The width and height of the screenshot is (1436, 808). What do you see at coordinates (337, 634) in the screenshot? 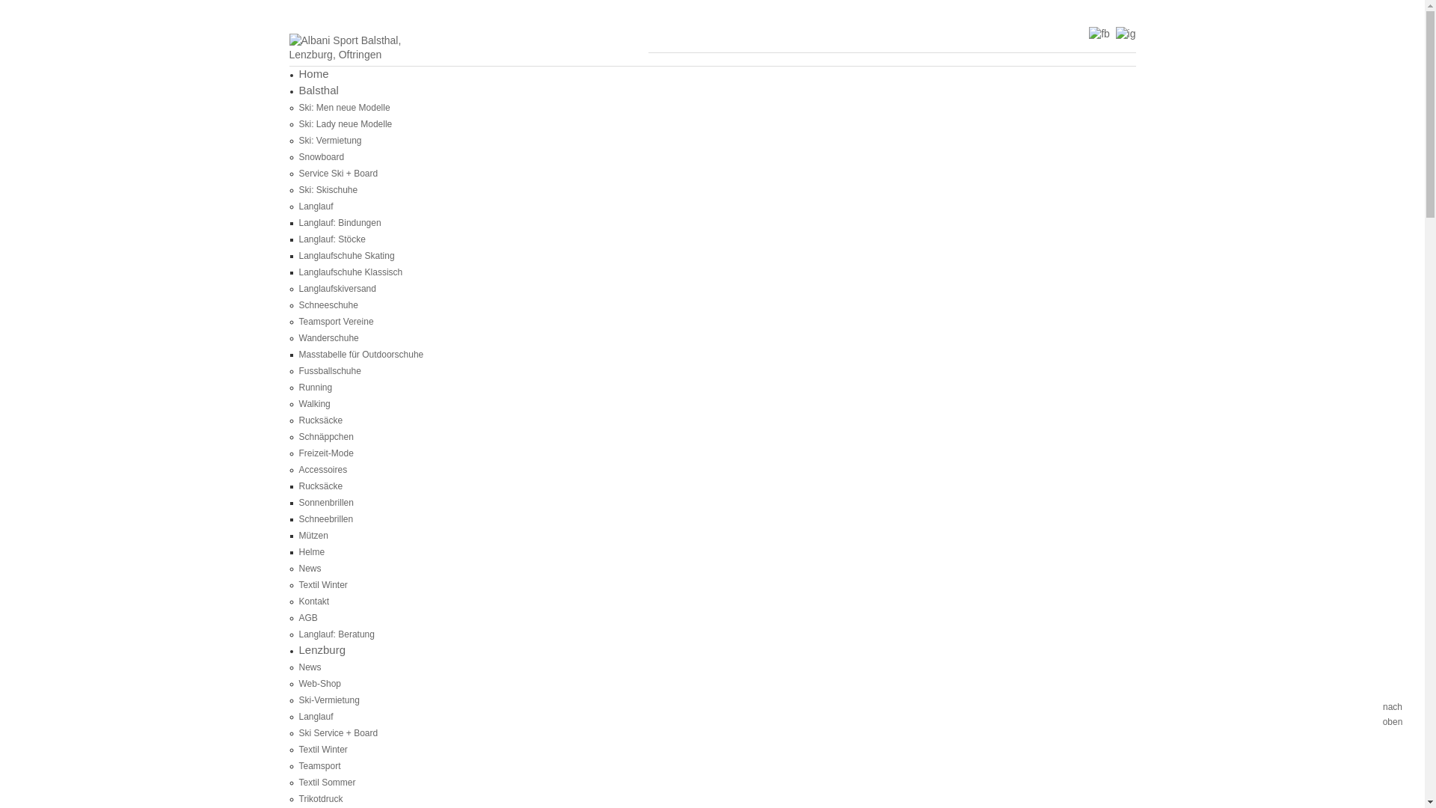
I see `Langlauf: Beratung` at bounding box center [337, 634].